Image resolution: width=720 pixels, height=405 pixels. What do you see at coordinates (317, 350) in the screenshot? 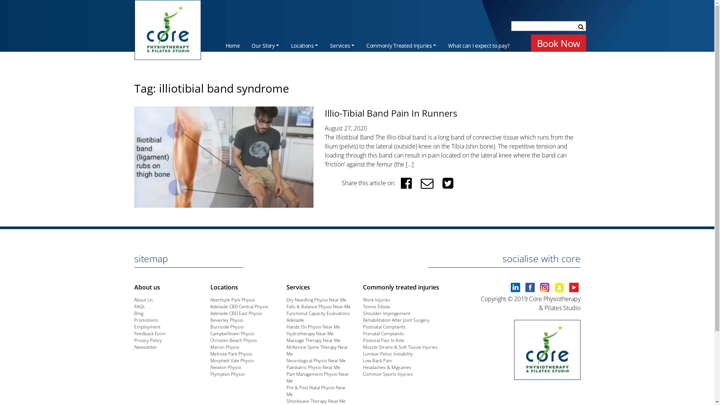
I see `McKenzie Spine Therapy Near Me` at bounding box center [317, 350].